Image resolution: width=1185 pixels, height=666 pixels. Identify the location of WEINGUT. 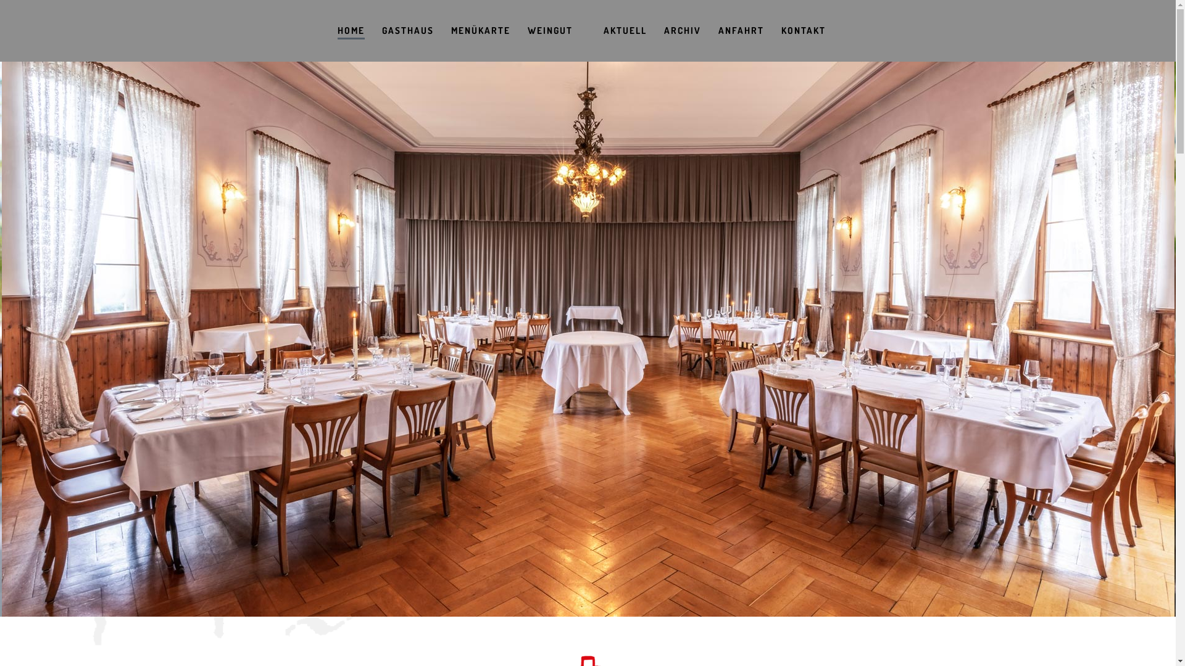
(549, 31).